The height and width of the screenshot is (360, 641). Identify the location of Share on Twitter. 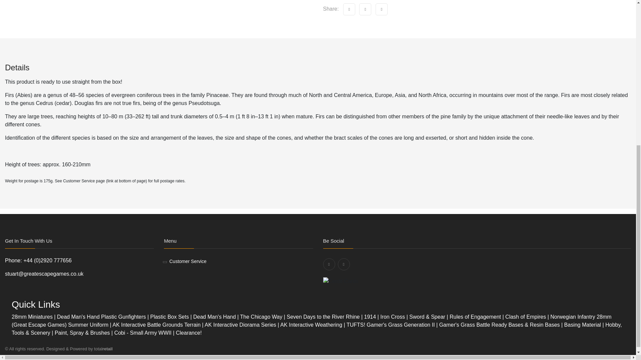
(349, 9).